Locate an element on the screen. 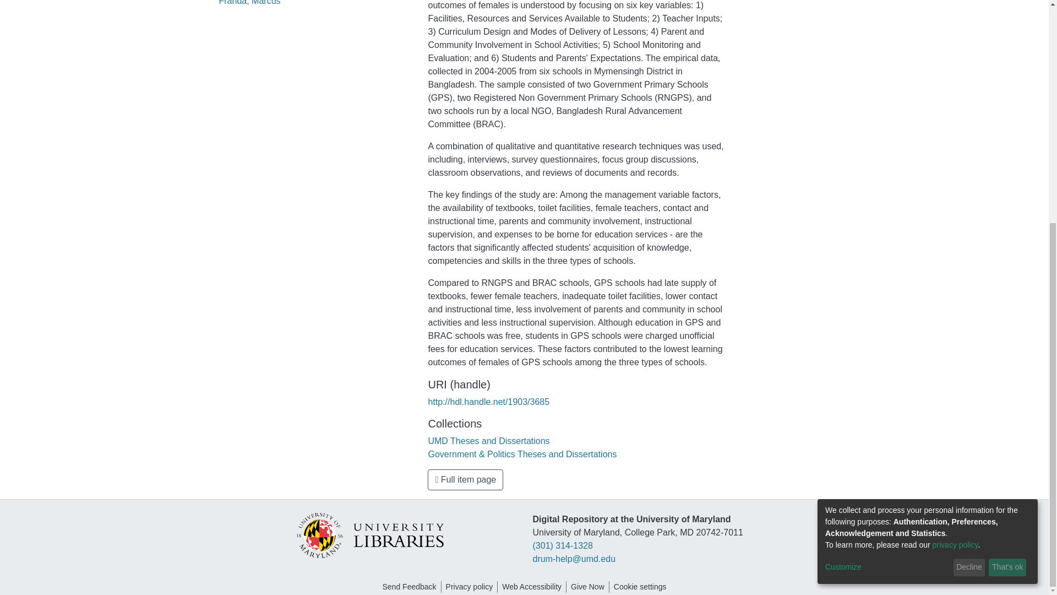 The width and height of the screenshot is (1057, 595). Send Feedback is located at coordinates (408, 587).